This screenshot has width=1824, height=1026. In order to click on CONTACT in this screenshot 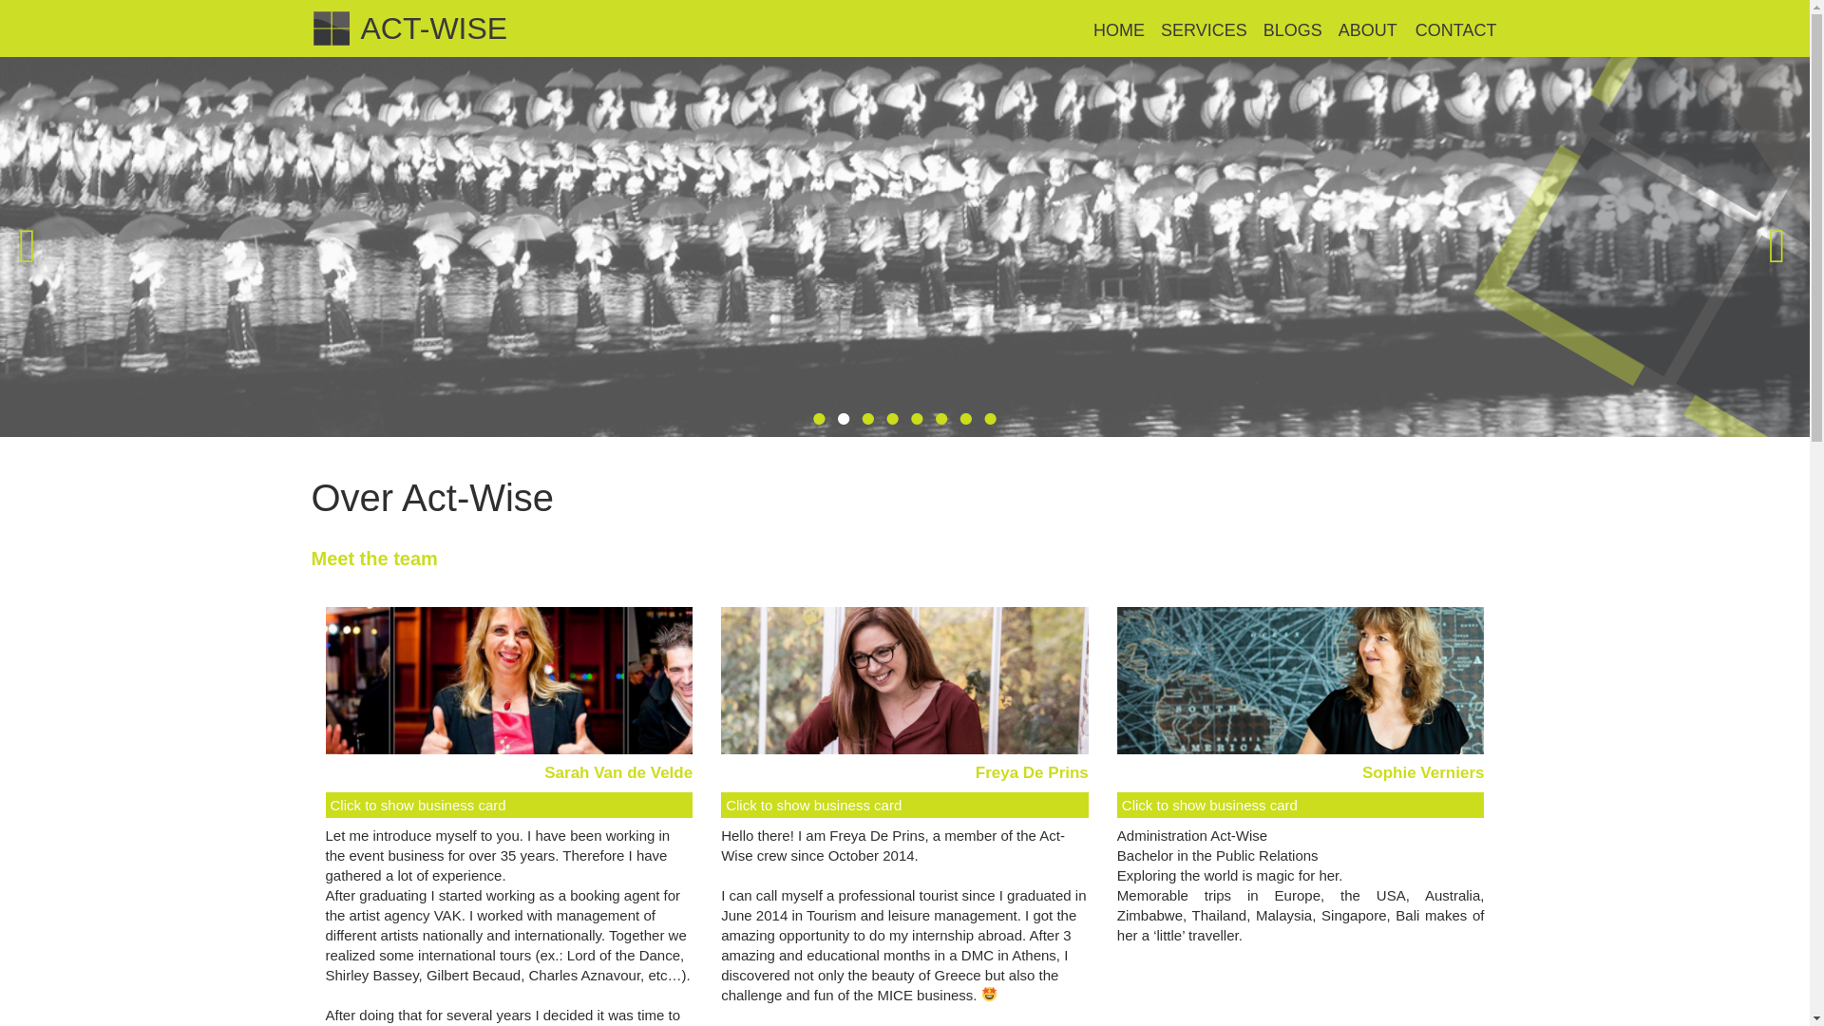, I will do `click(1457, 31)`.